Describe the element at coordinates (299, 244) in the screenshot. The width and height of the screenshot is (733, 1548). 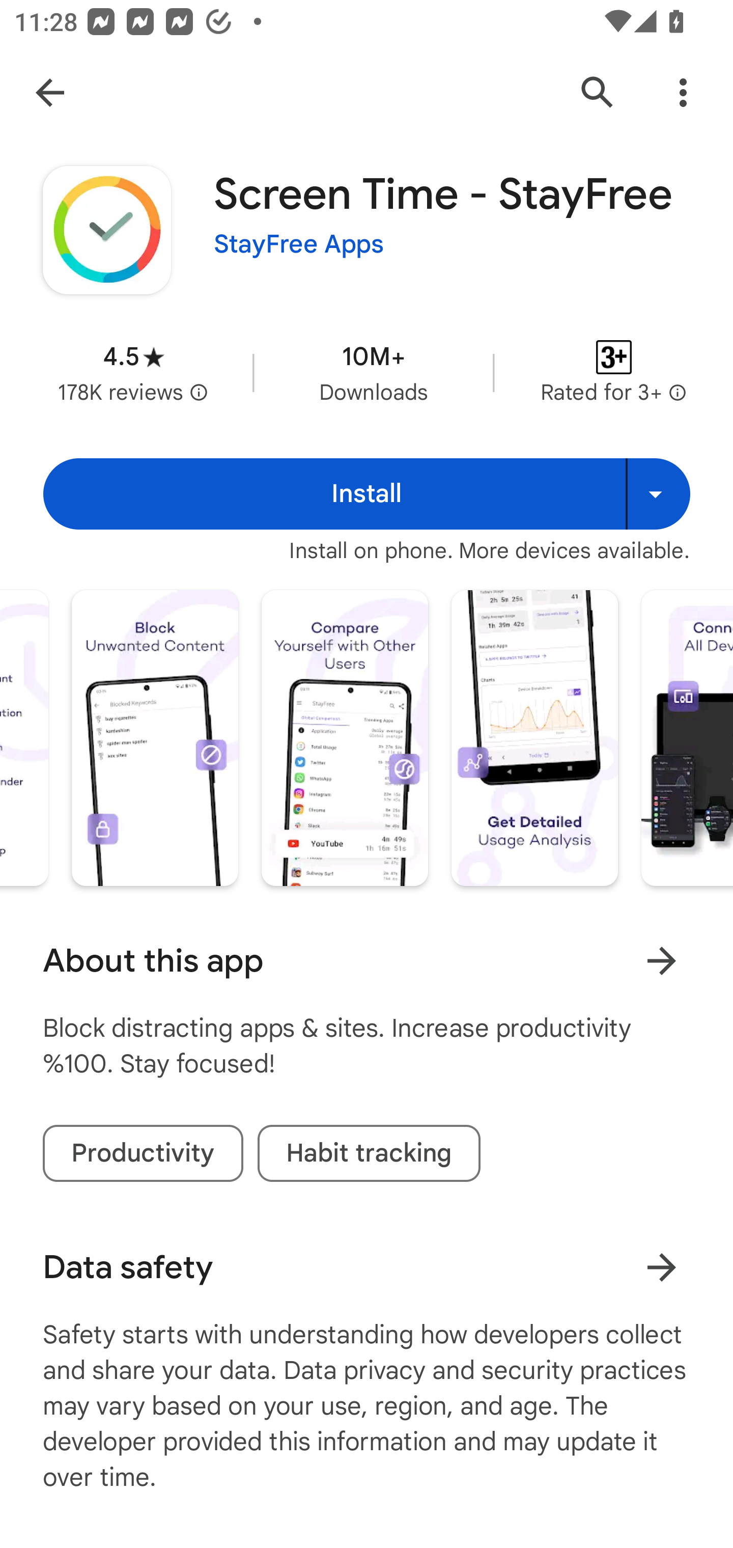
I see `StayFree Apps` at that location.